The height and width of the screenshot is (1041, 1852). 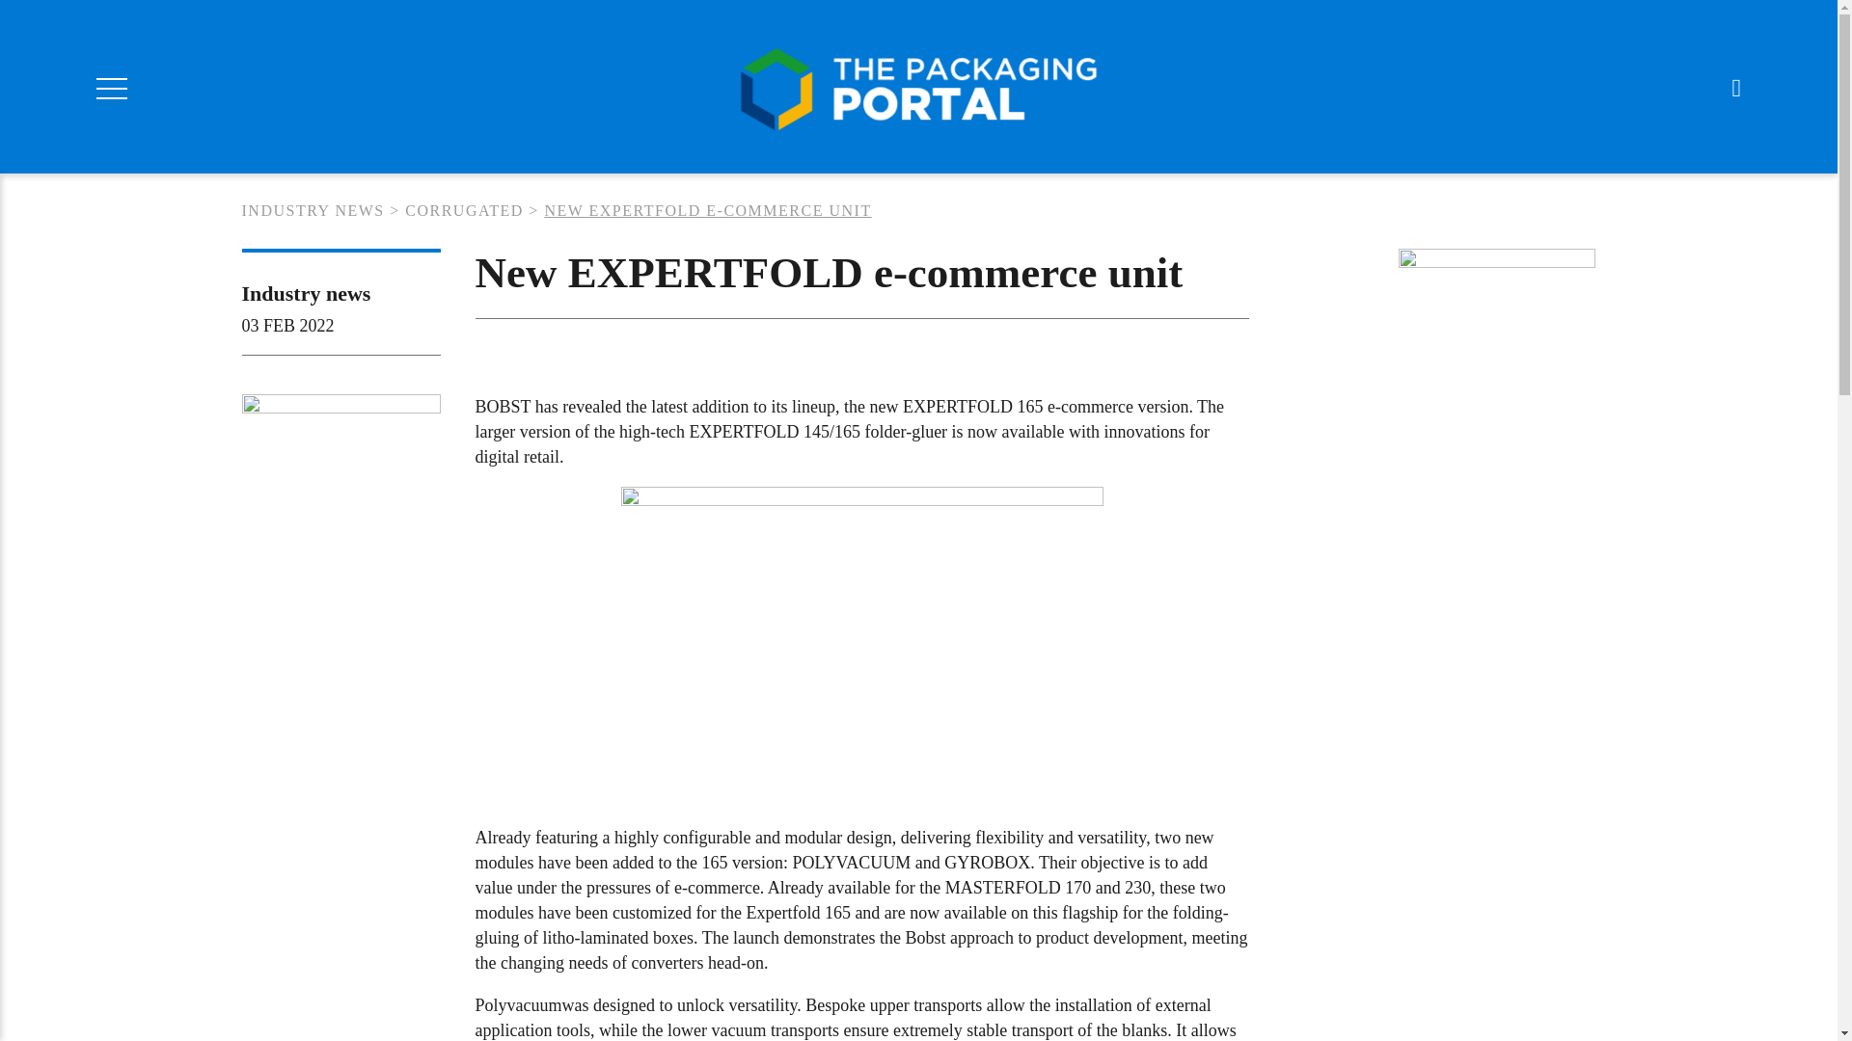 I want to click on INDUSTRY NEWS, so click(x=312, y=210).